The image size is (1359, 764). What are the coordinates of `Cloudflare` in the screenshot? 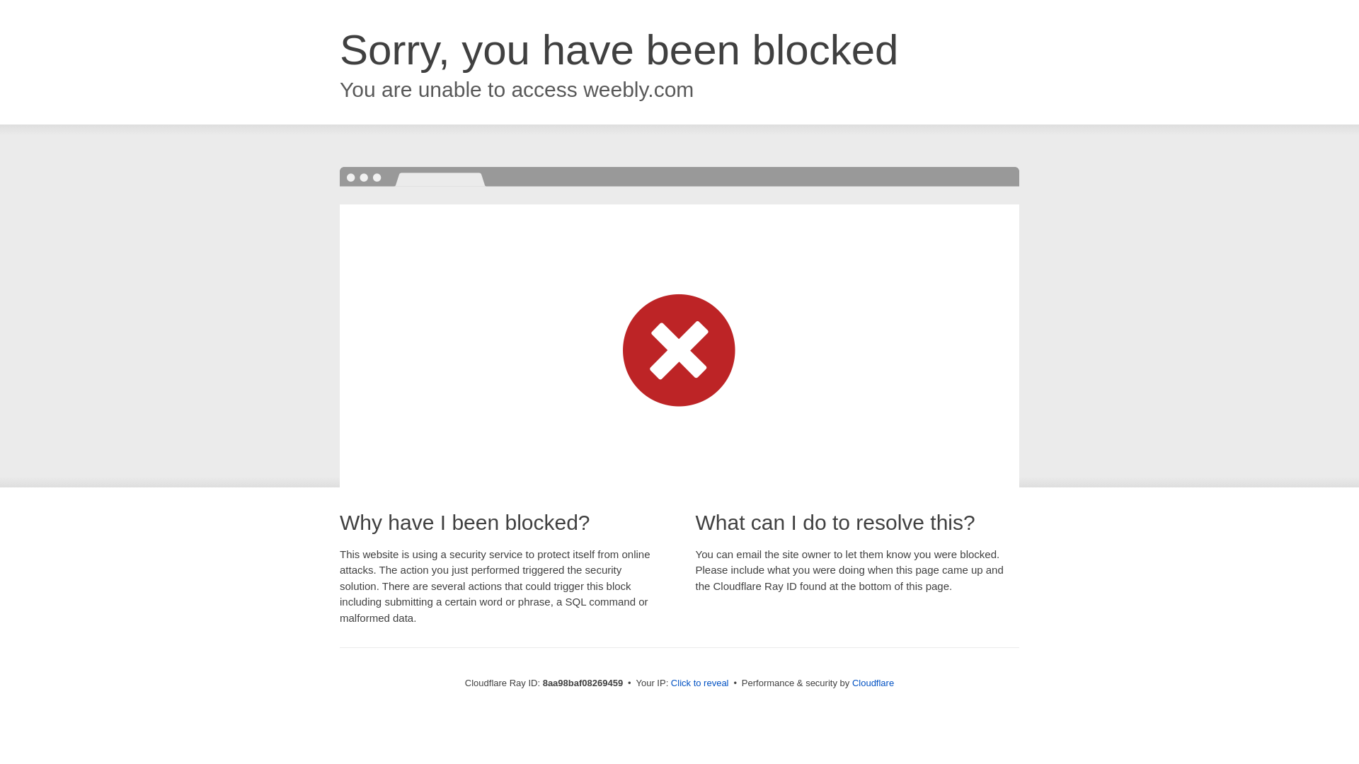 It's located at (873, 683).